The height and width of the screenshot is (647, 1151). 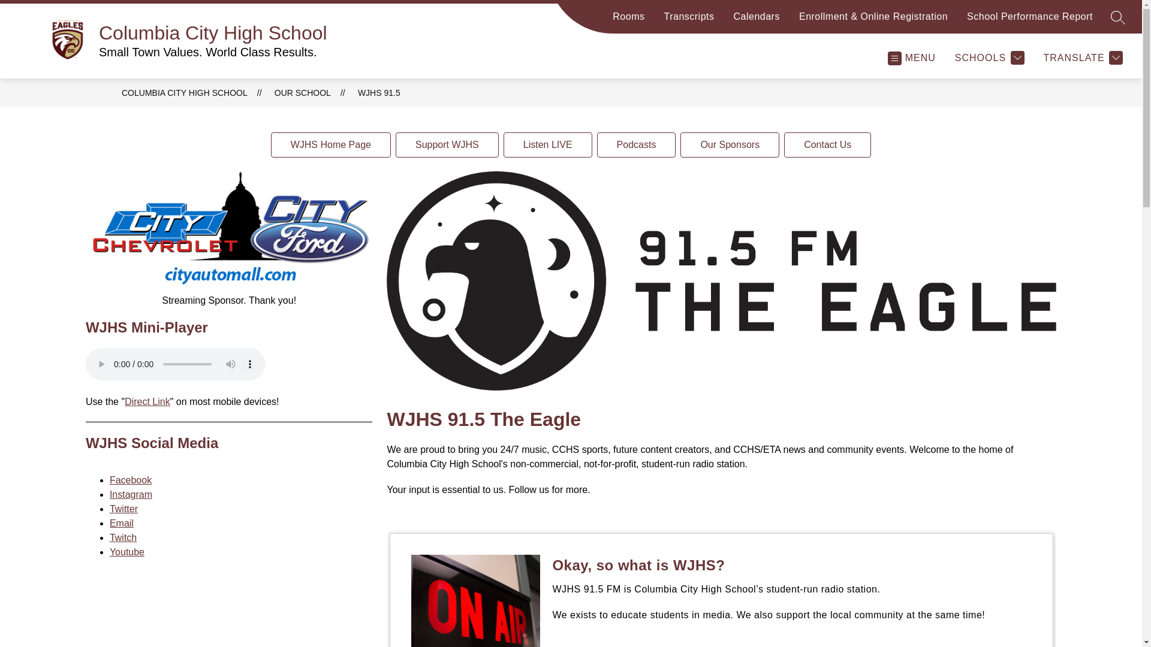 What do you see at coordinates (447, 145) in the screenshot?
I see `Support WJHS` at bounding box center [447, 145].